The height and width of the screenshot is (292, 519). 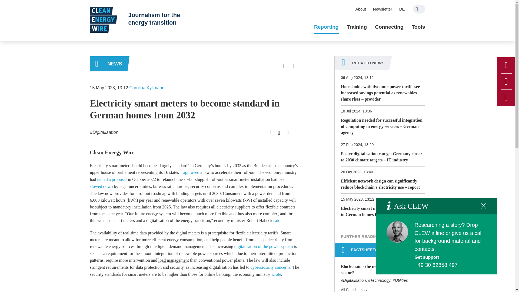 What do you see at coordinates (361, 9) in the screenshot?
I see `About` at bounding box center [361, 9].